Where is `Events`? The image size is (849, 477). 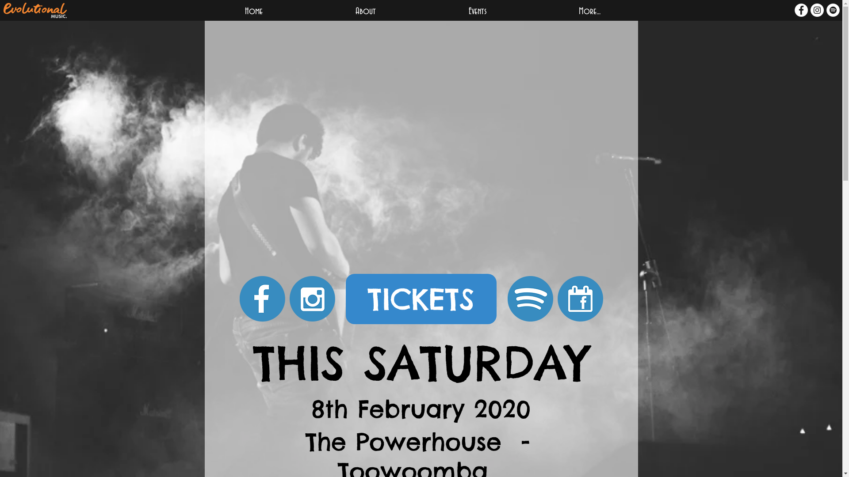
Events is located at coordinates (478, 11).